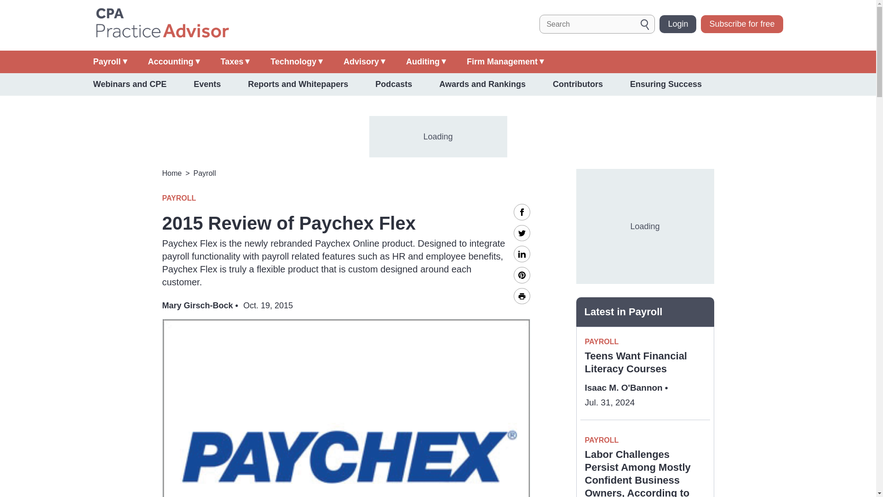 The height and width of the screenshot is (497, 883). What do you see at coordinates (161, 24) in the screenshot?
I see `Home` at bounding box center [161, 24].